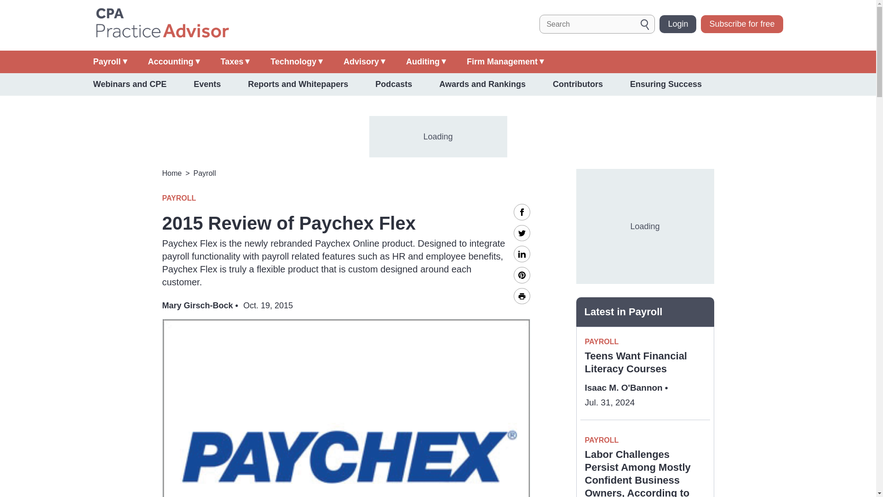 The height and width of the screenshot is (497, 883). What do you see at coordinates (161, 24) in the screenshot?
I see `Home` at bounding box center [161, 24].